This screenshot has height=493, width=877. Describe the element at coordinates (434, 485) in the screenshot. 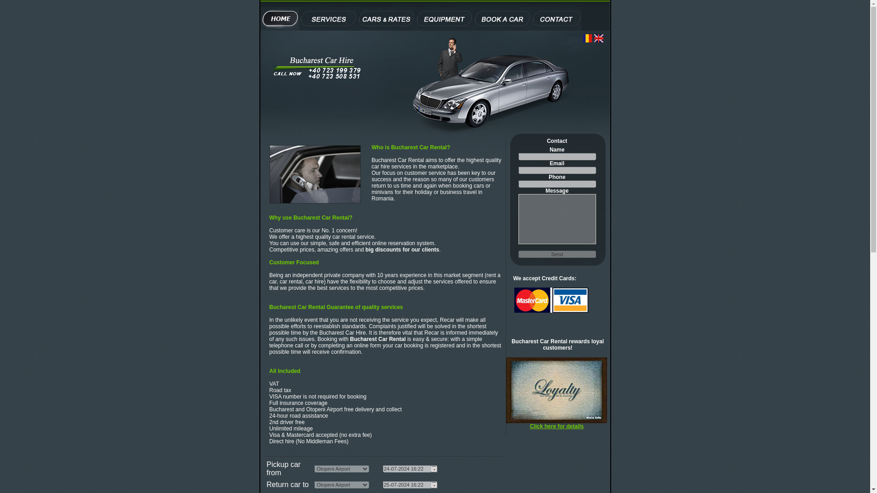

I see `Open calendar` at that location.